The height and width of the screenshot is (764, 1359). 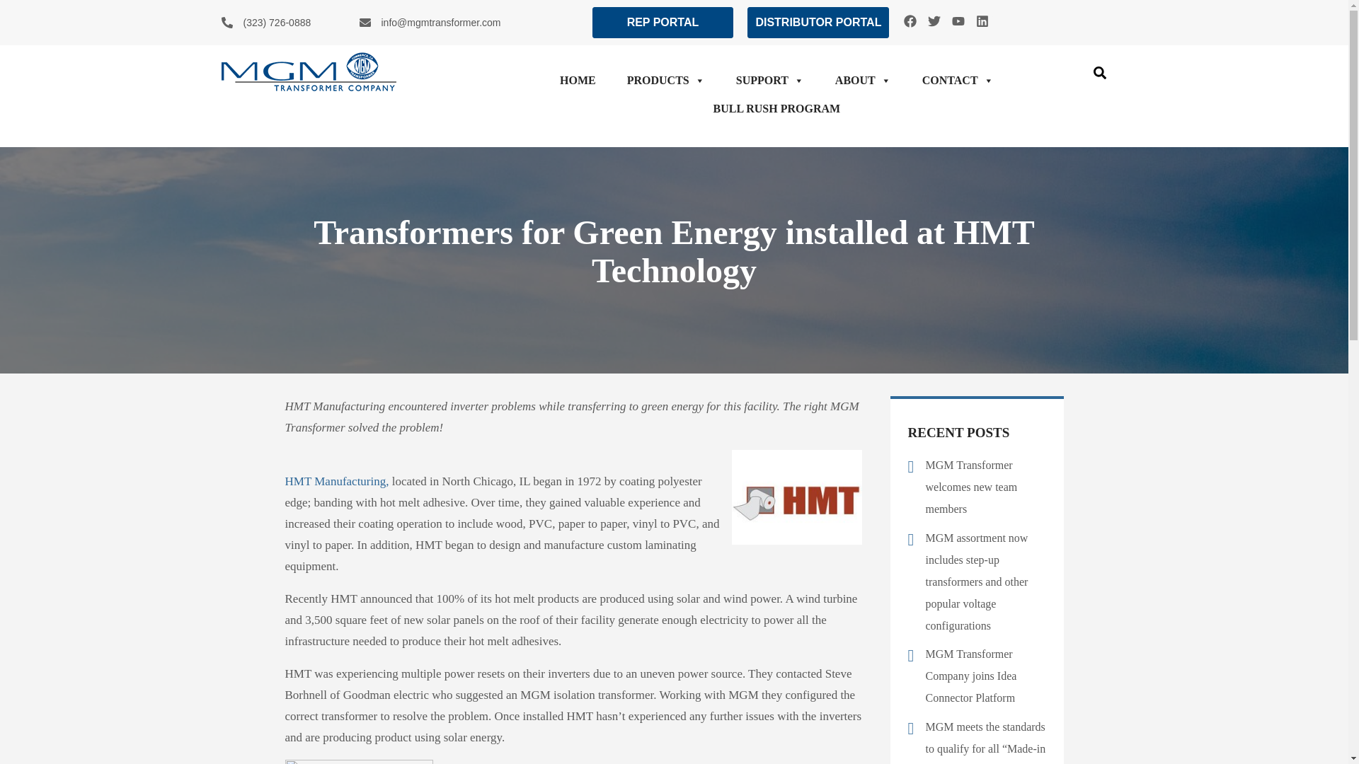 I want to click on HOME, so click(x=578, y=80).